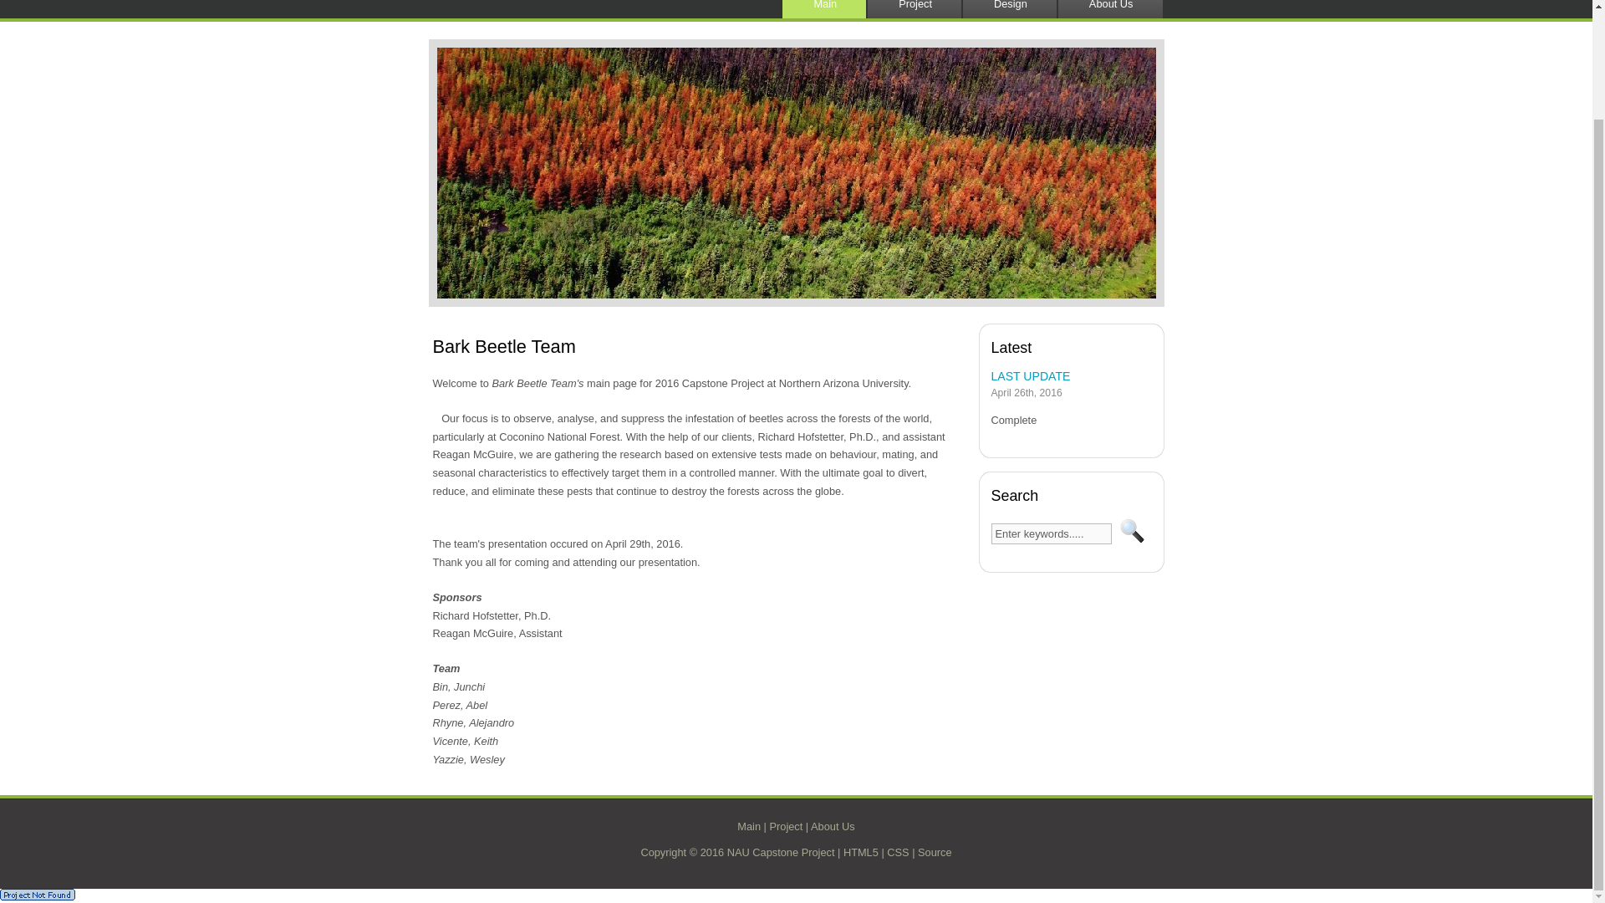 This screenshot has height=903, width=1605. I want to click on Search, so click(1132, 531).